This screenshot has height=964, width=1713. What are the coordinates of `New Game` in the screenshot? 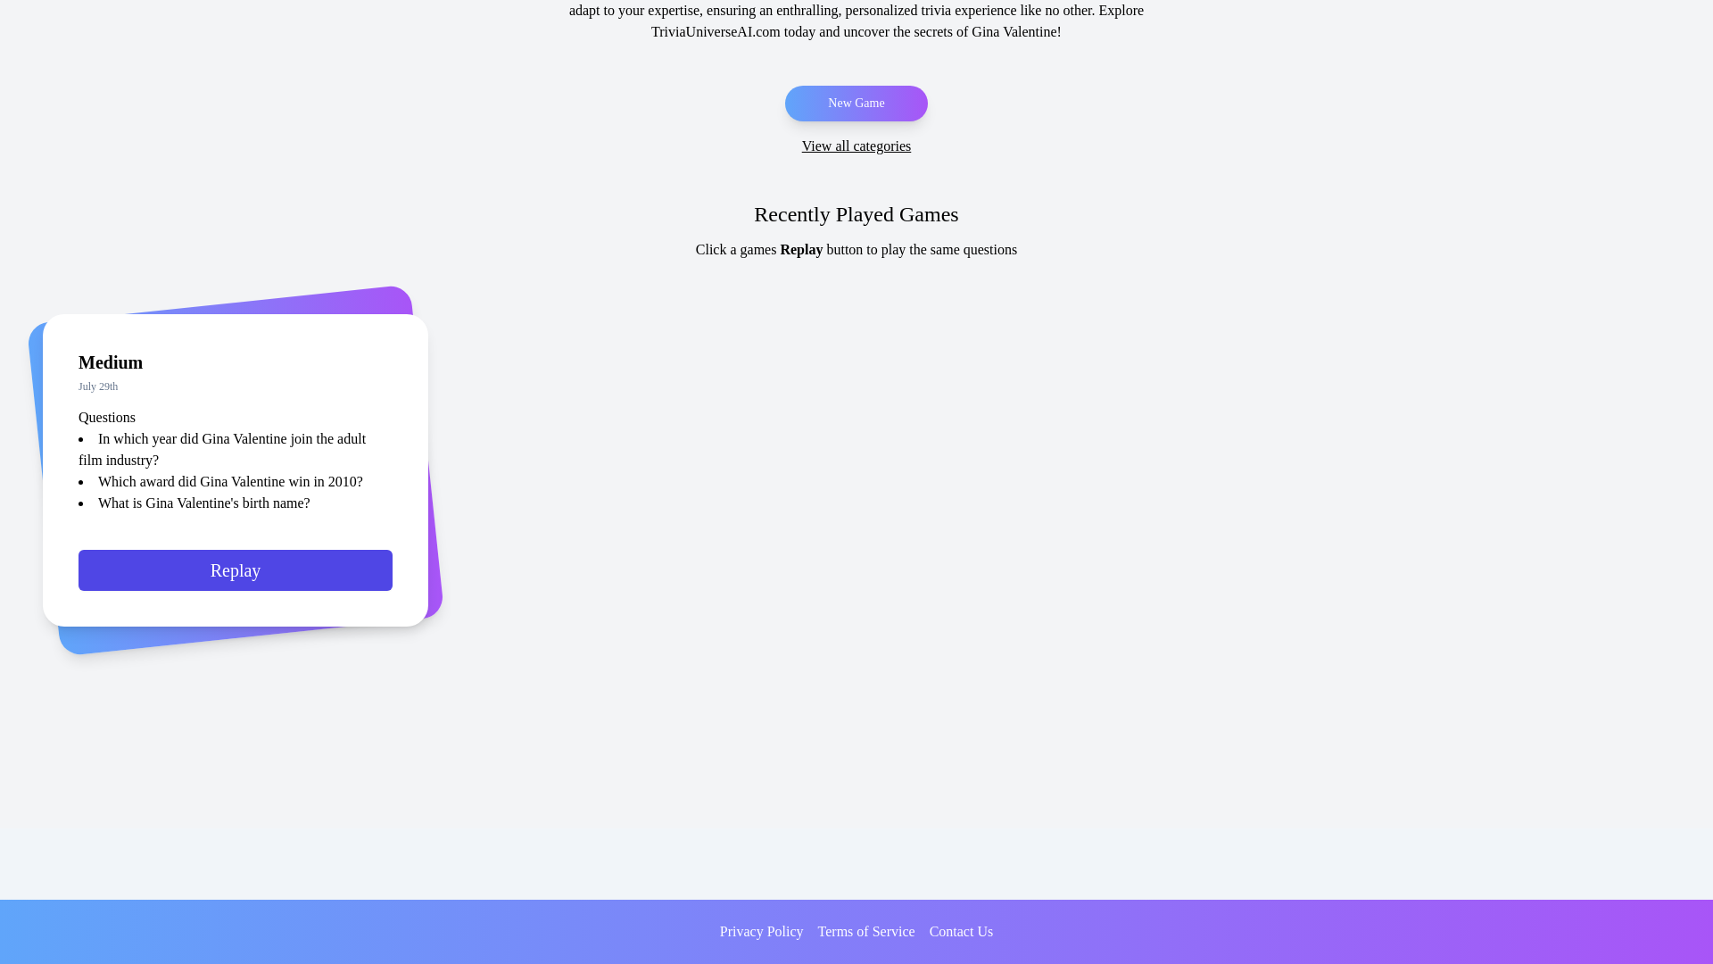 It's located at (855, 104).